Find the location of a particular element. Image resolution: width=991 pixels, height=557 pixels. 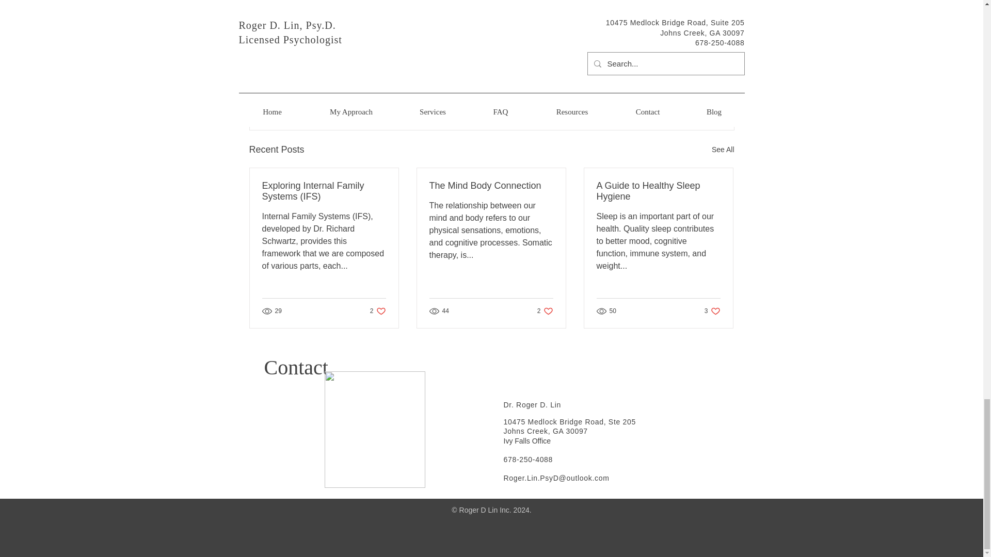

See All is located at coordinates (658, 191).